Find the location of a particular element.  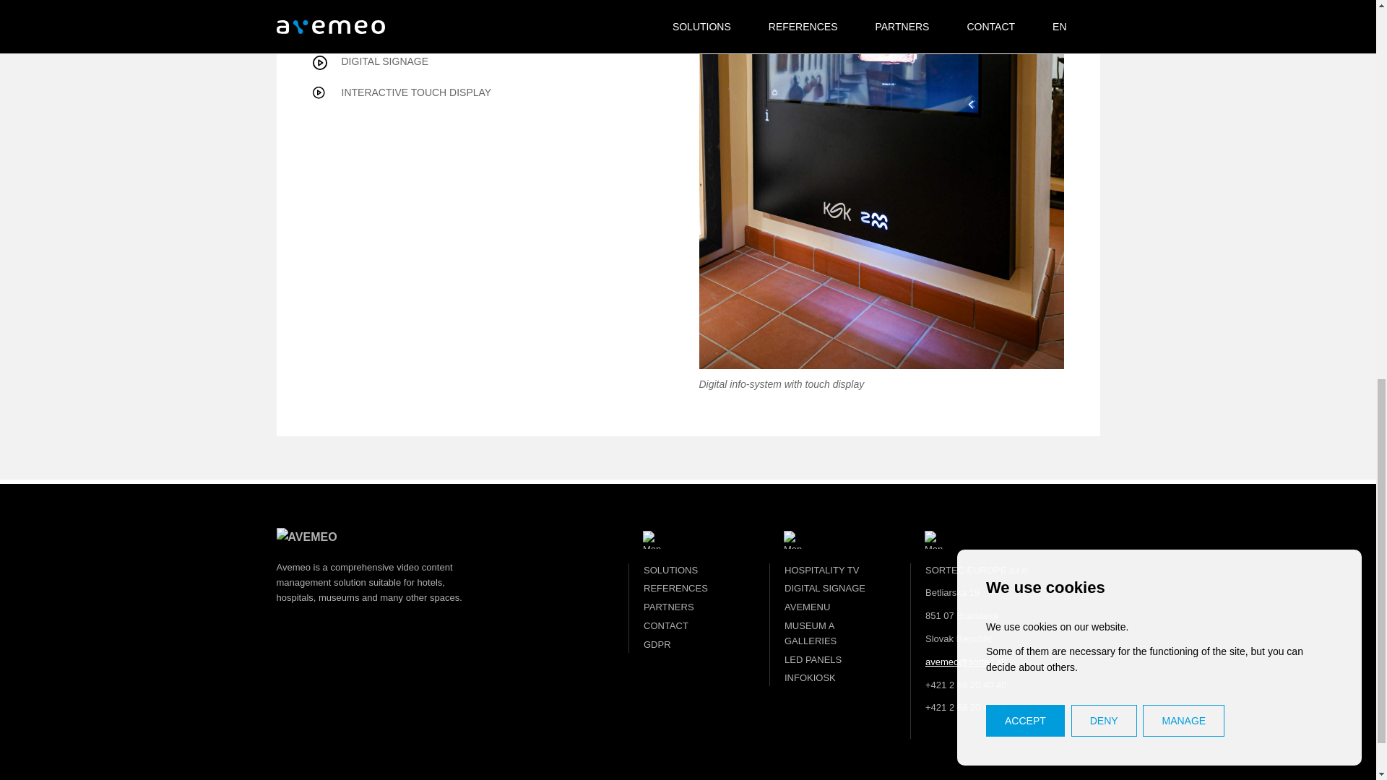

MUSEUM A GALLERIES is located at coordinates (811, 634).